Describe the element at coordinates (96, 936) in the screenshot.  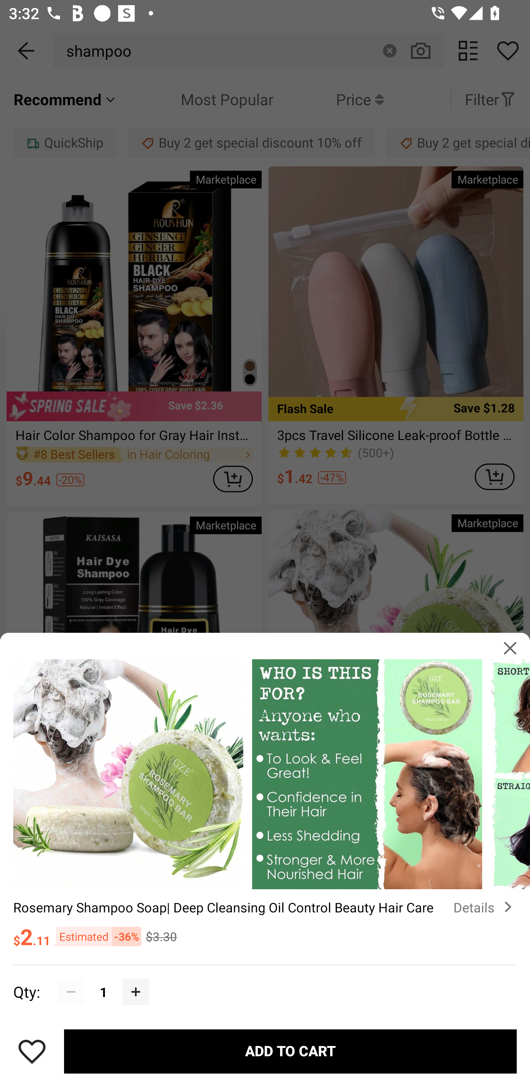
I see `Estimated -36%` at that location.